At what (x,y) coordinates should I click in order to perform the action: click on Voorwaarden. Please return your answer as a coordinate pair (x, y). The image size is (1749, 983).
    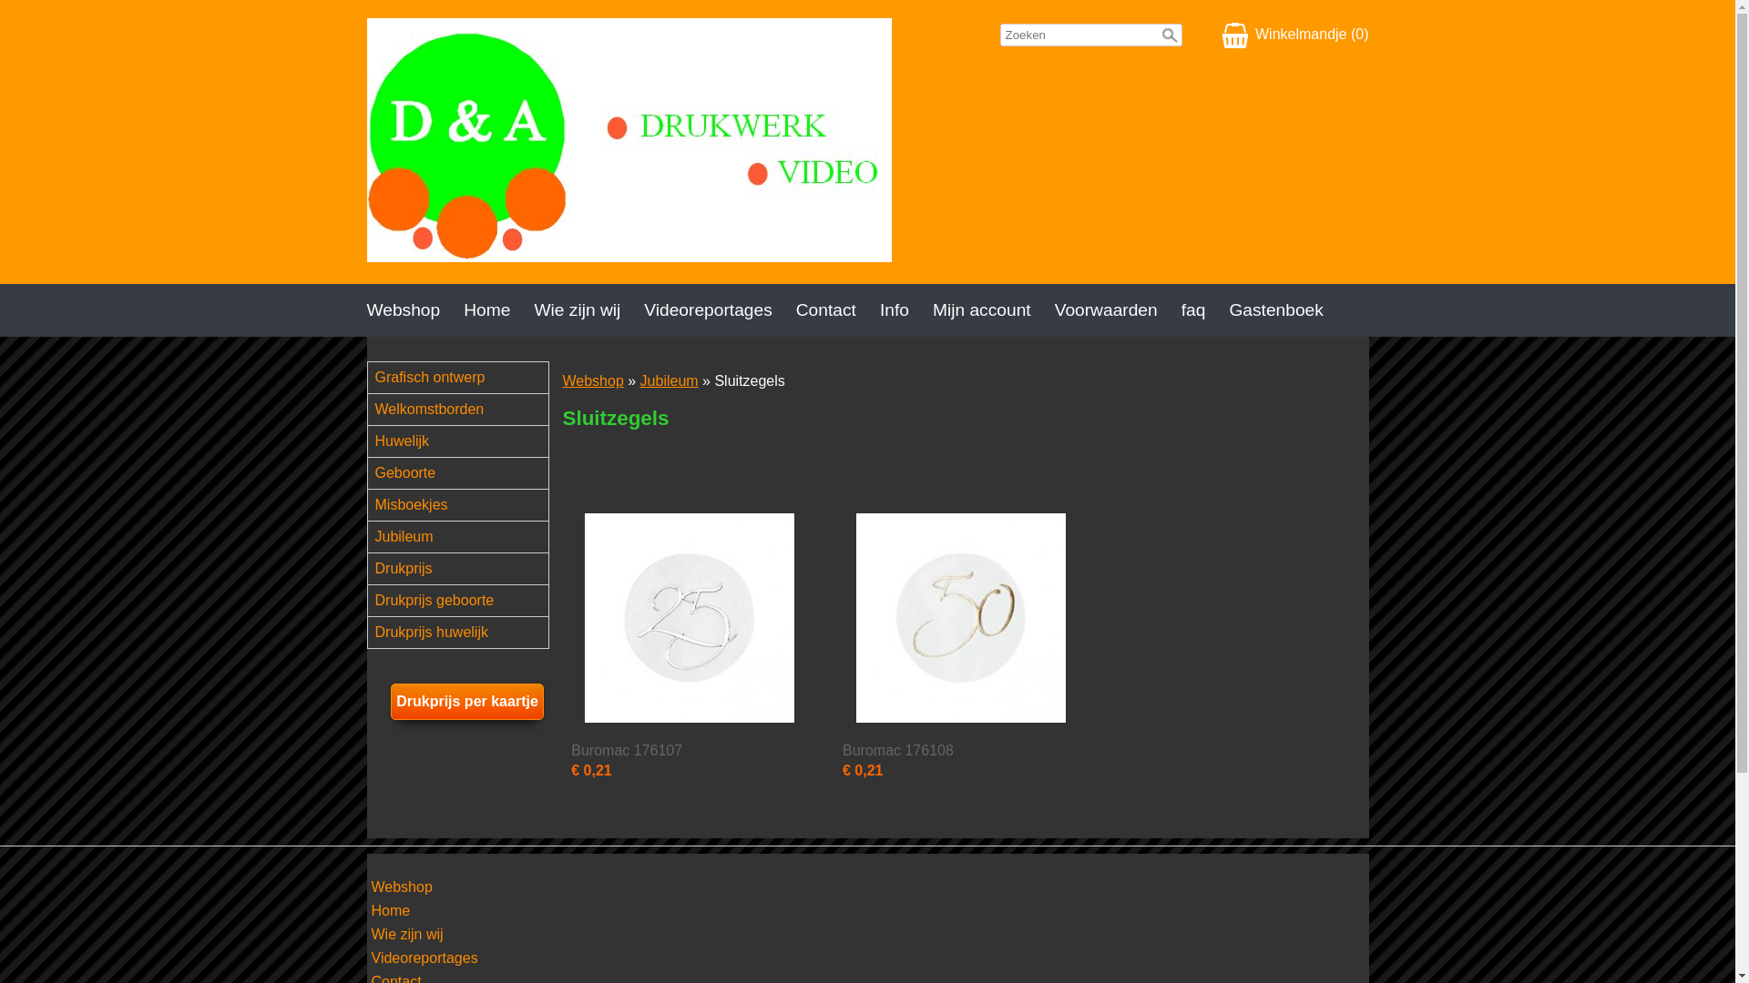
    Looking at the image, I should click on (1119, 310).